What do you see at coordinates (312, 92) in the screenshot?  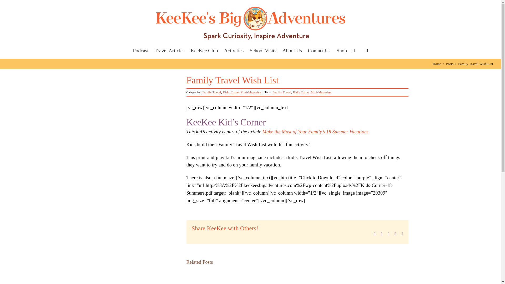 I see `Kid's Corner Mini-Magazine` at bounding box center [312, 92].